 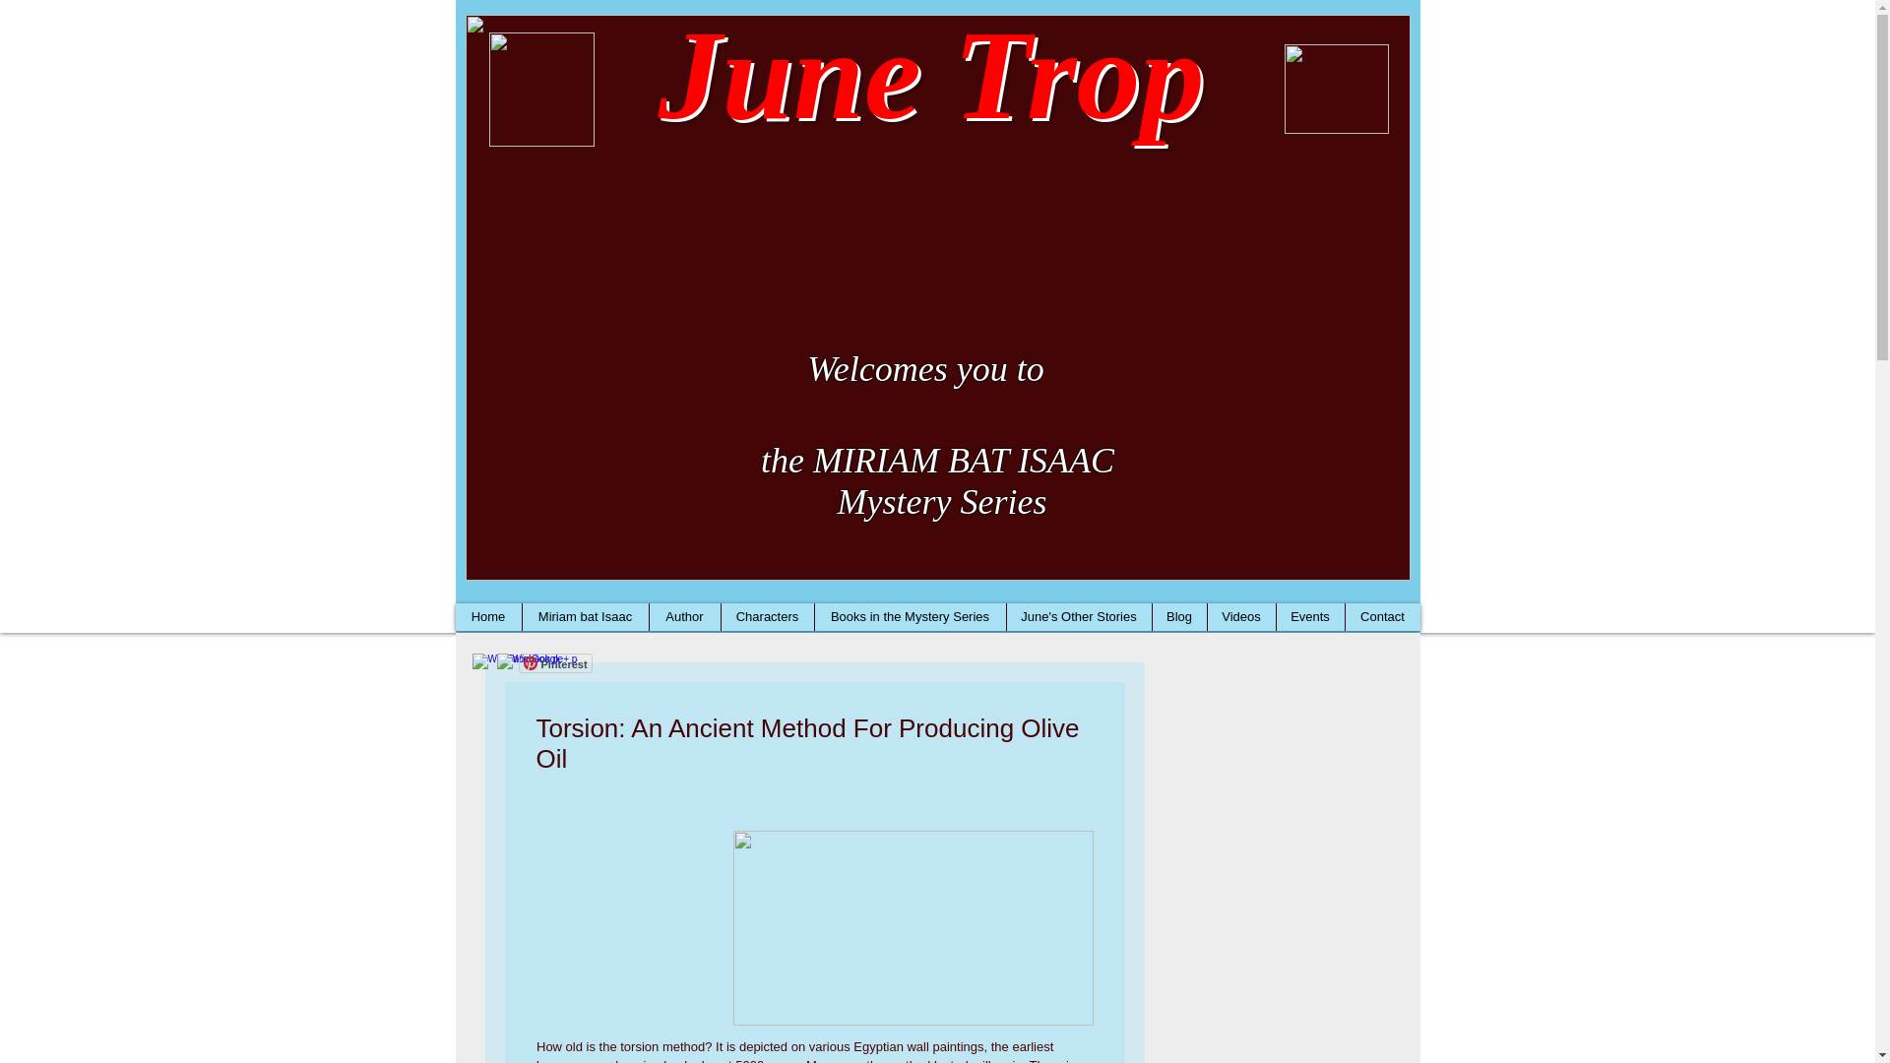 I want to click on Pinterest, so click(x=554, y=663).